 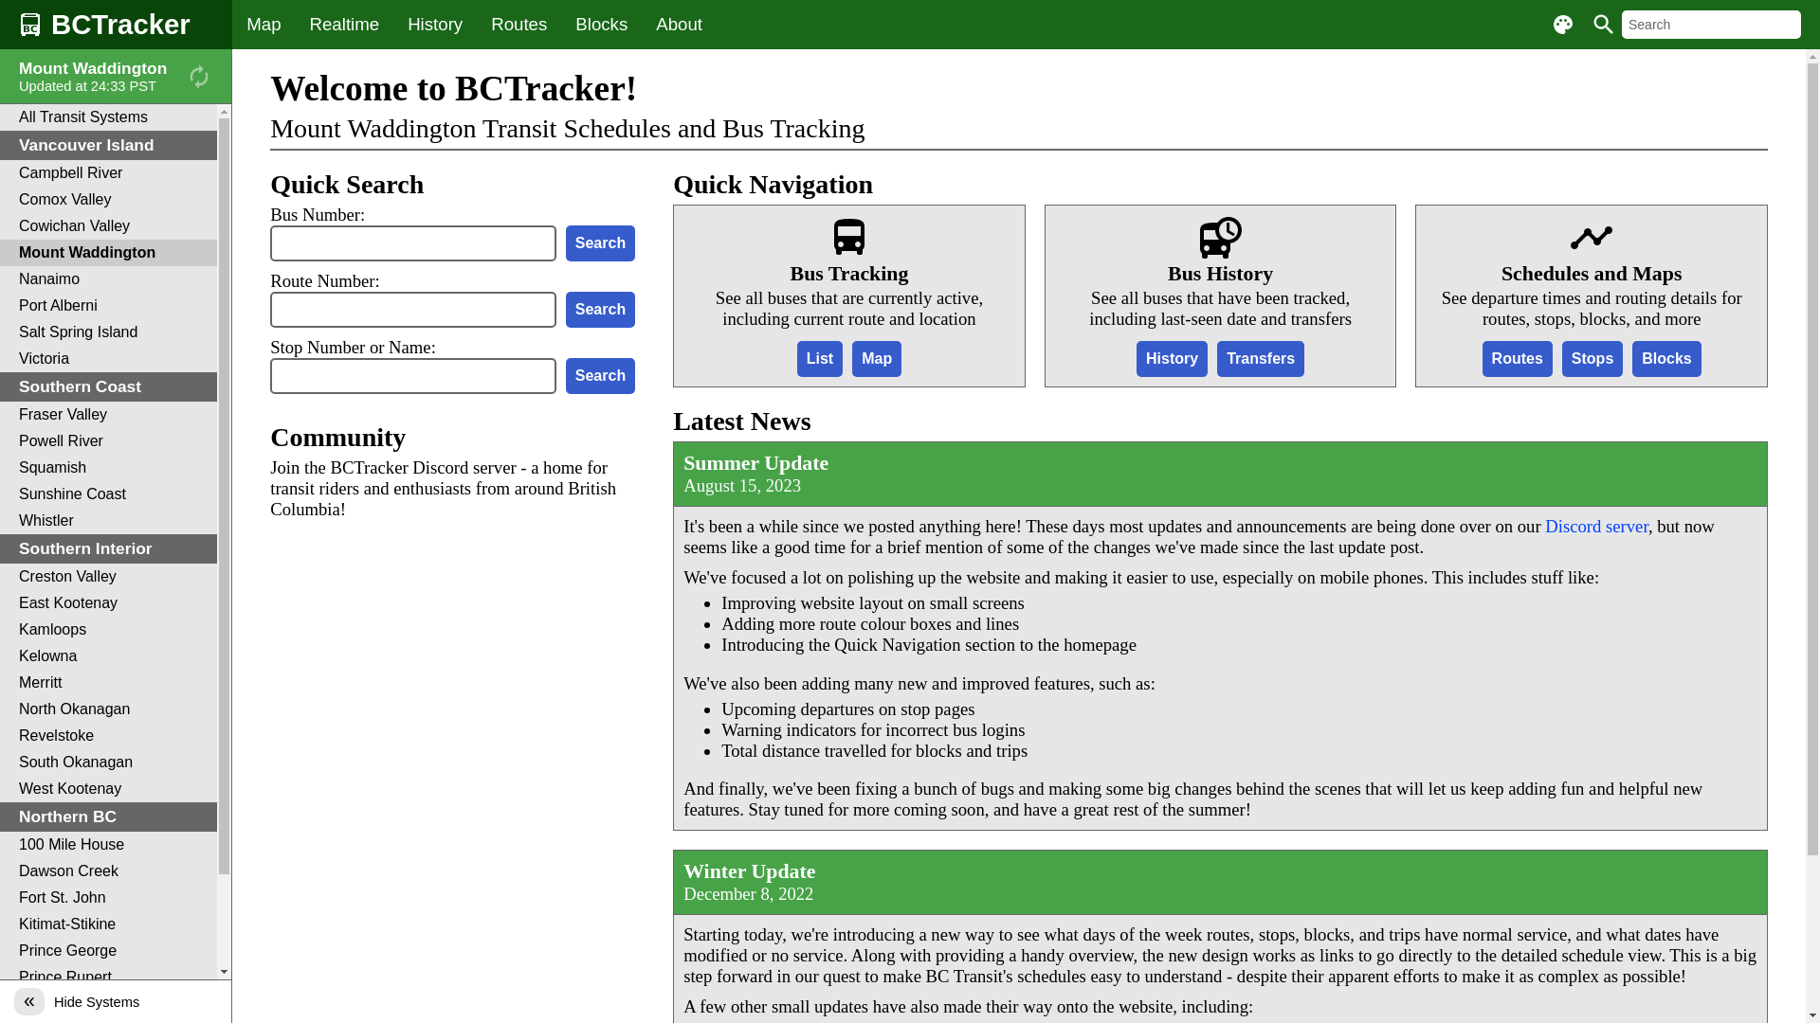 What do you see at coordinates (116, 25) in the screenshot?
I see `BCTracker` at bounding box center [116, 25].